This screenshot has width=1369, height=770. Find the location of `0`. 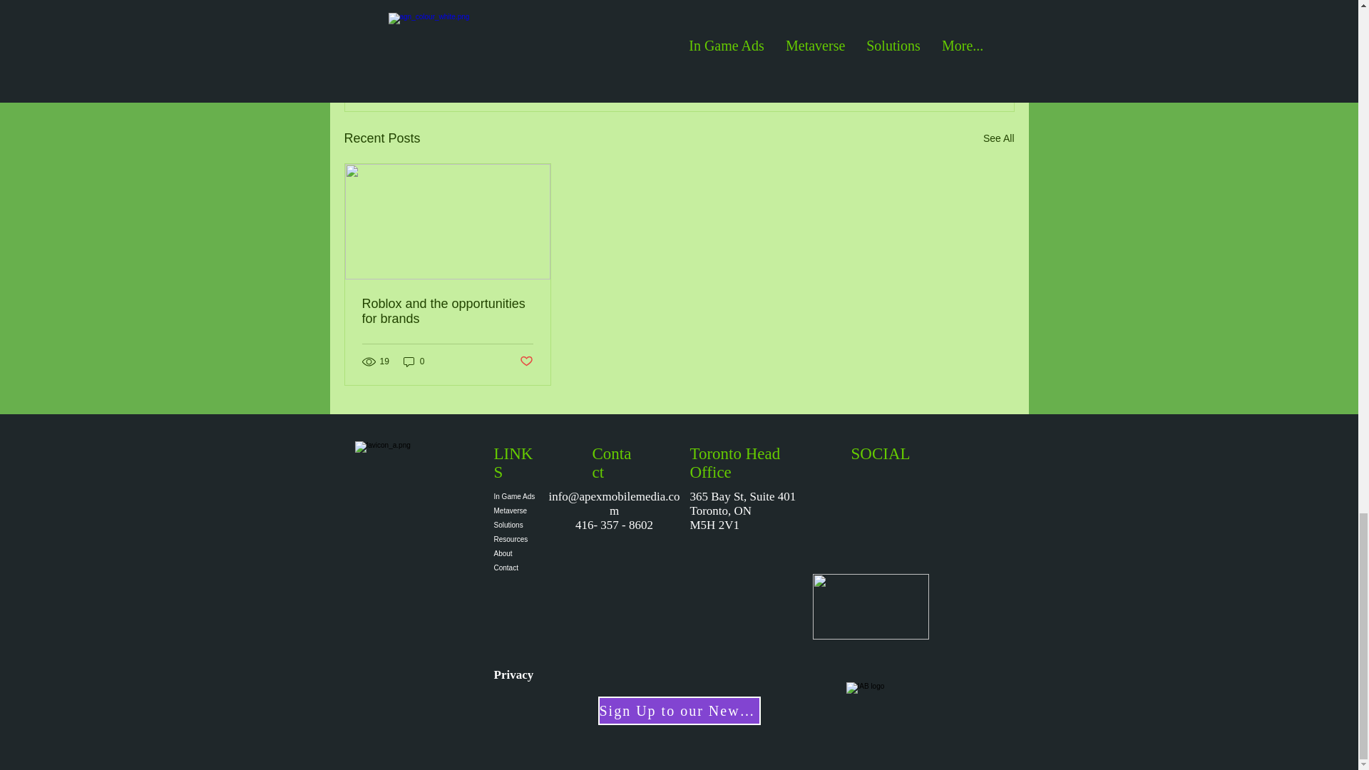

0 is located at coordinates (414, 361).